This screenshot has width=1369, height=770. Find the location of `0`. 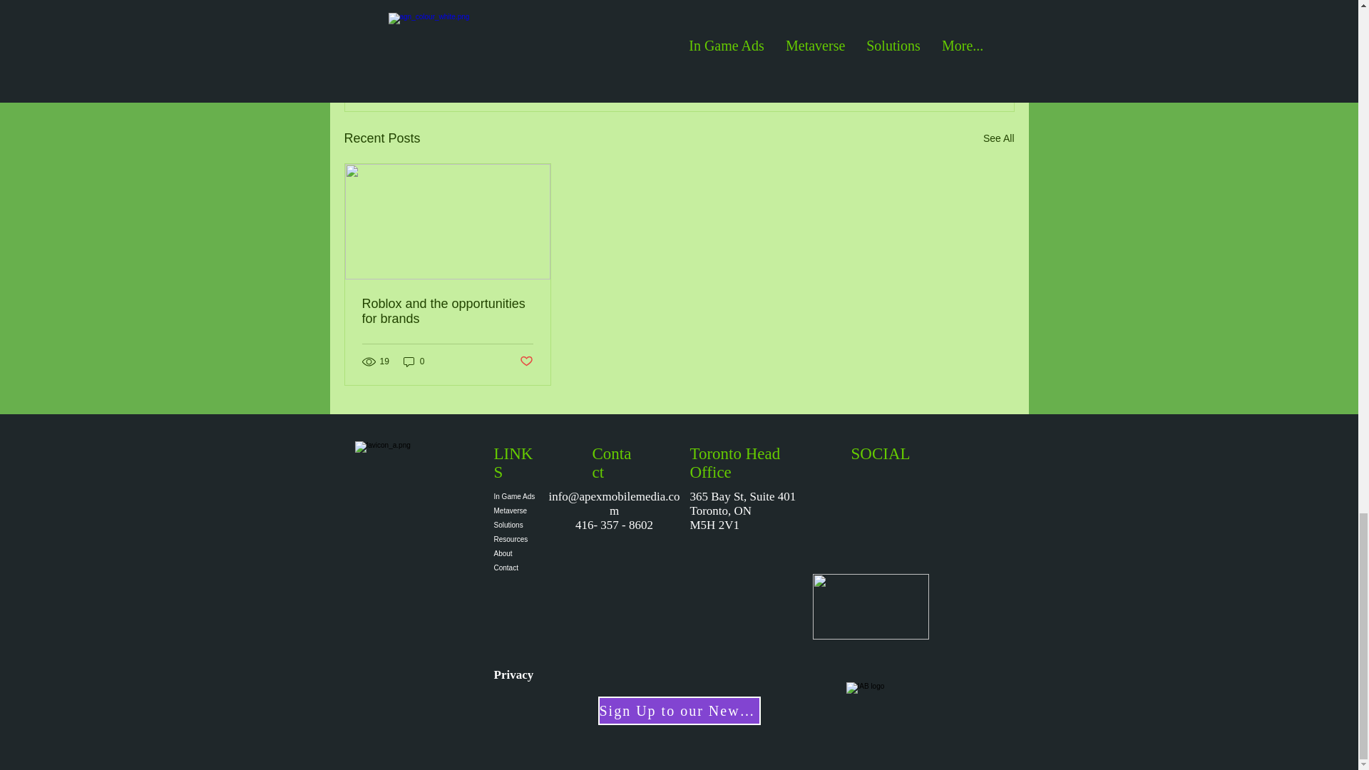

0 is located at coordinates (414, 361).